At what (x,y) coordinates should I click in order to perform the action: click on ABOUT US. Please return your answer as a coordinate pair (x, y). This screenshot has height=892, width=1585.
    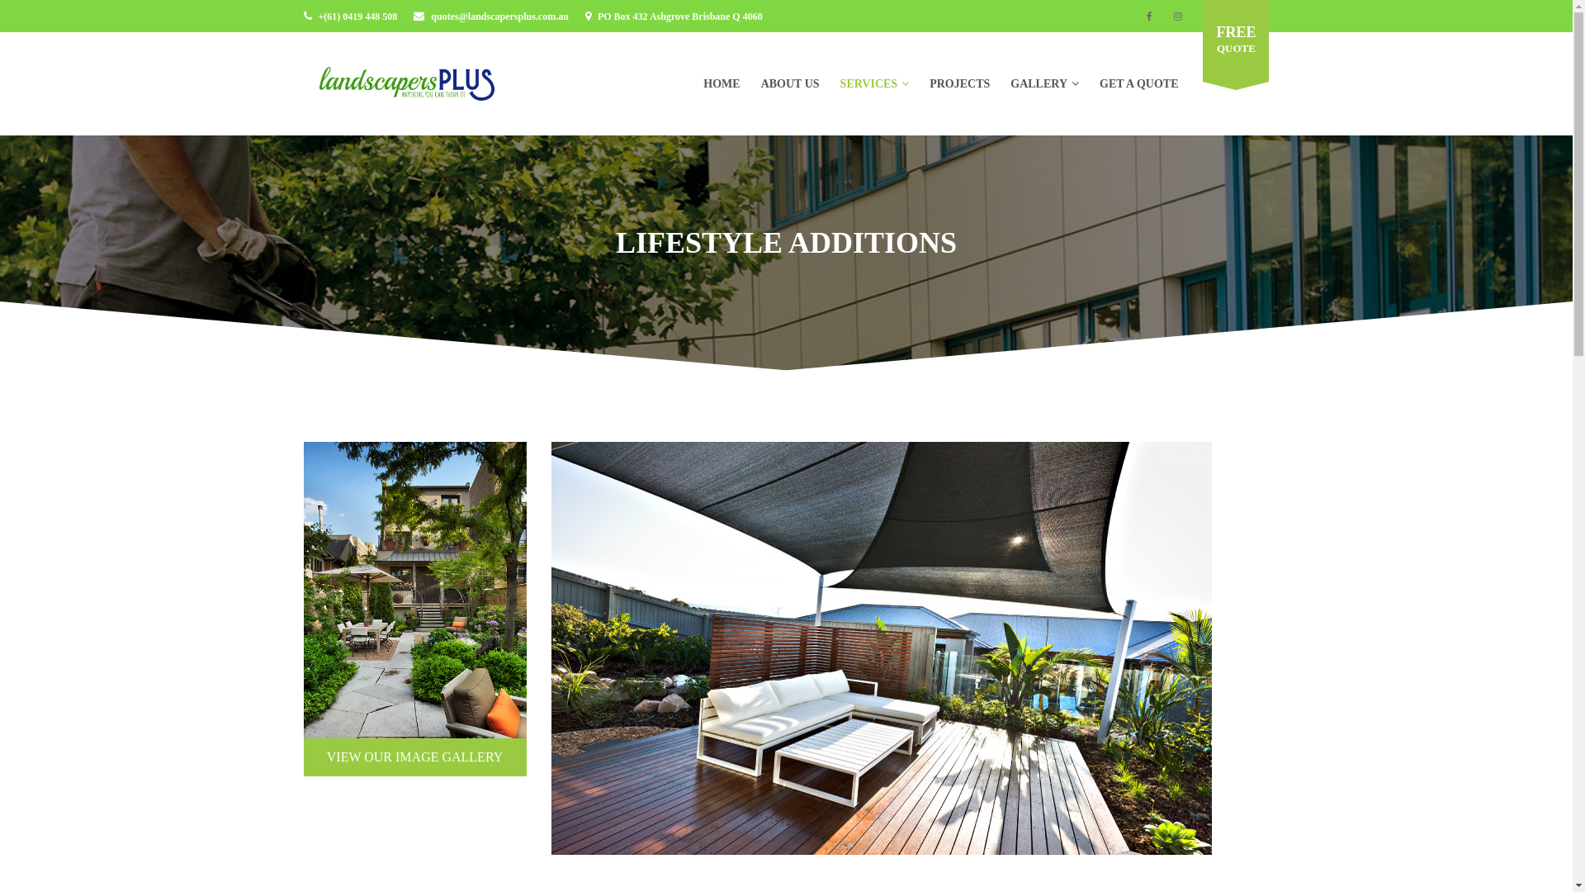
    Looking at the image, I should click on (780, 84).